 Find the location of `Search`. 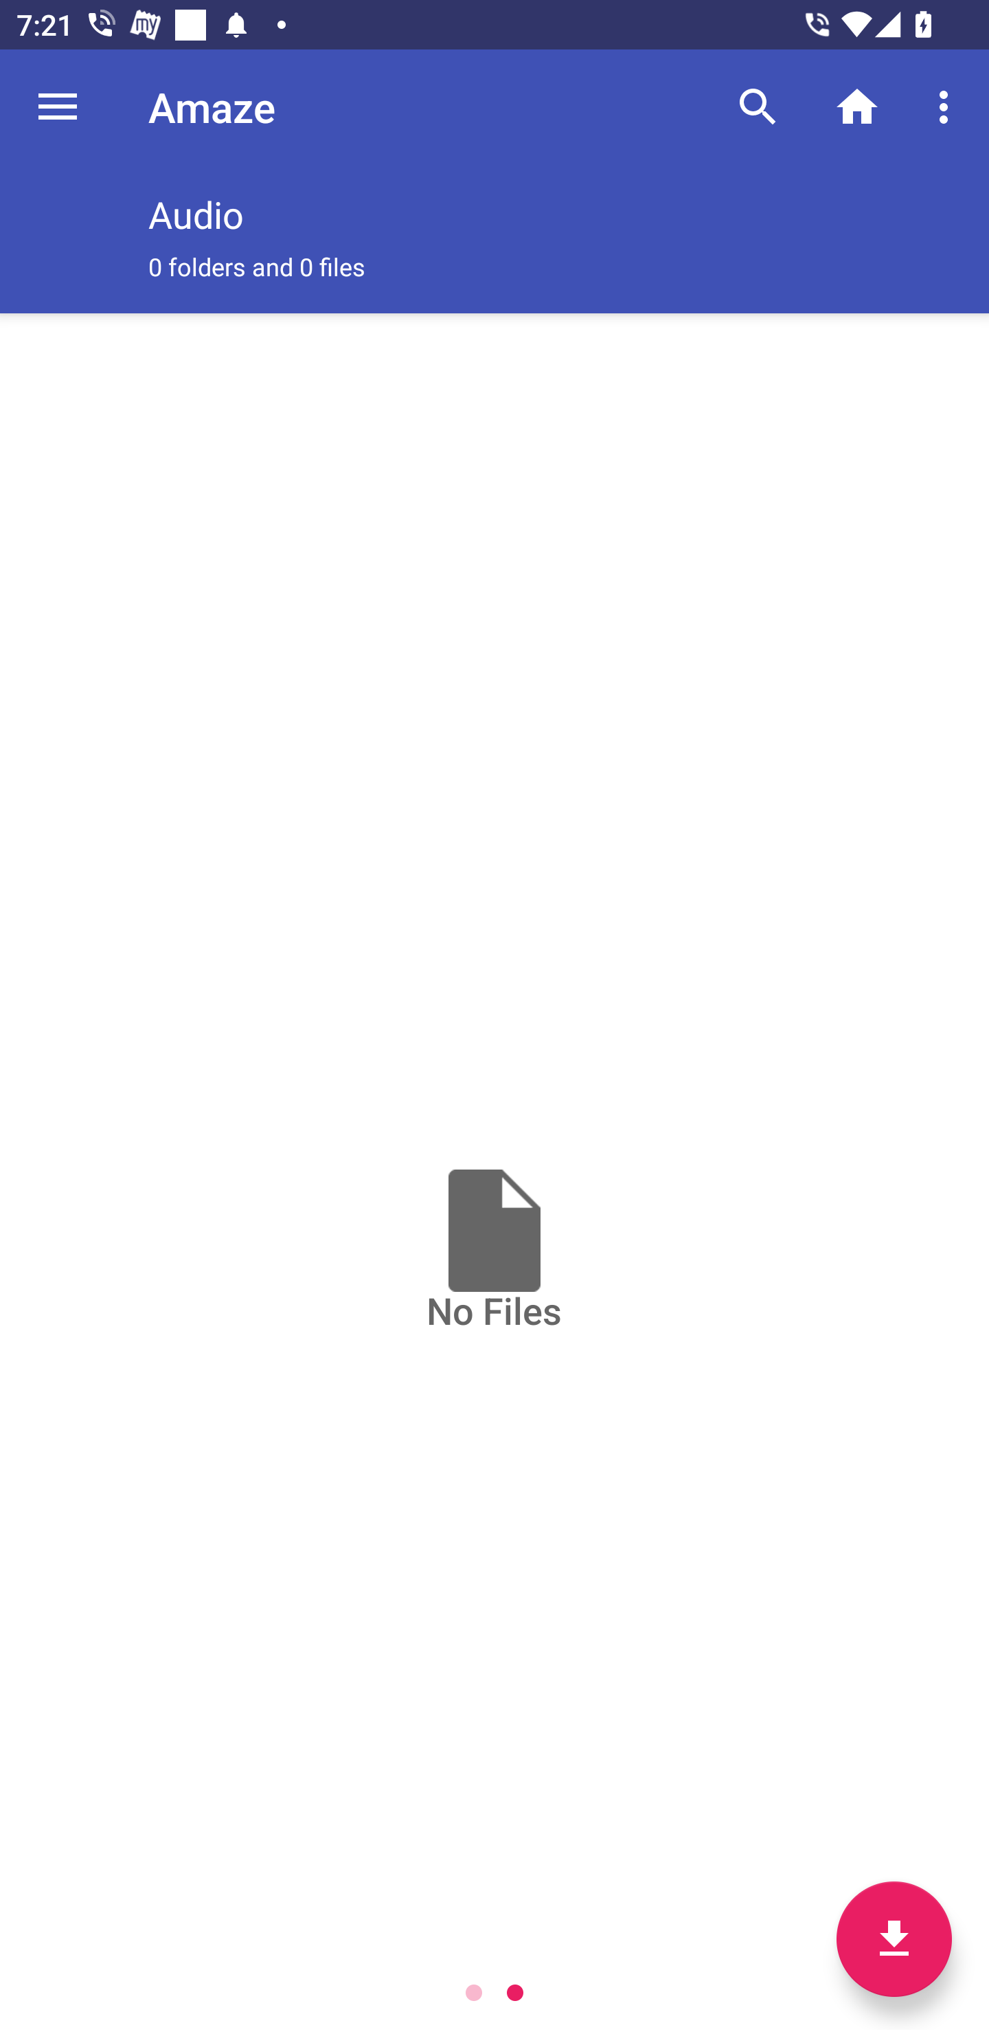

Search is located at coordinates (758, 106).